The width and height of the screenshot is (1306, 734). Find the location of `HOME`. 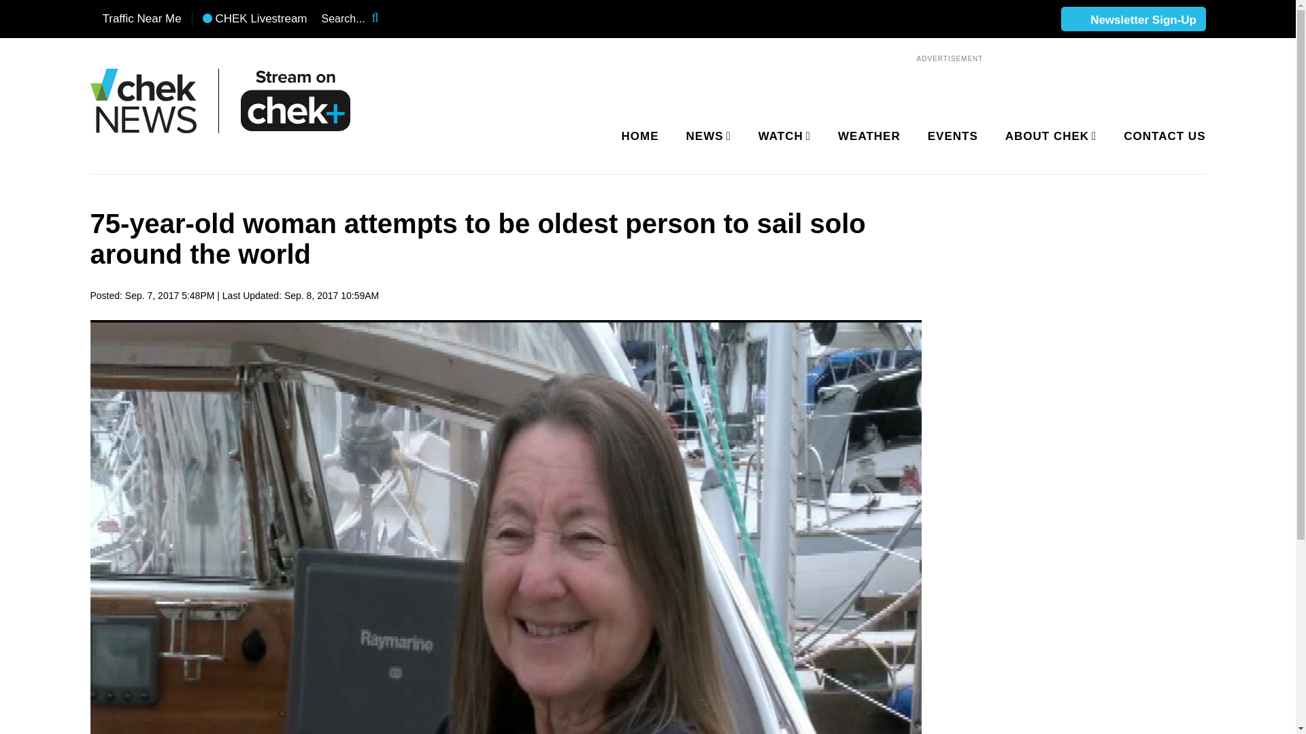

HOME is located at coordinates (640, 137).